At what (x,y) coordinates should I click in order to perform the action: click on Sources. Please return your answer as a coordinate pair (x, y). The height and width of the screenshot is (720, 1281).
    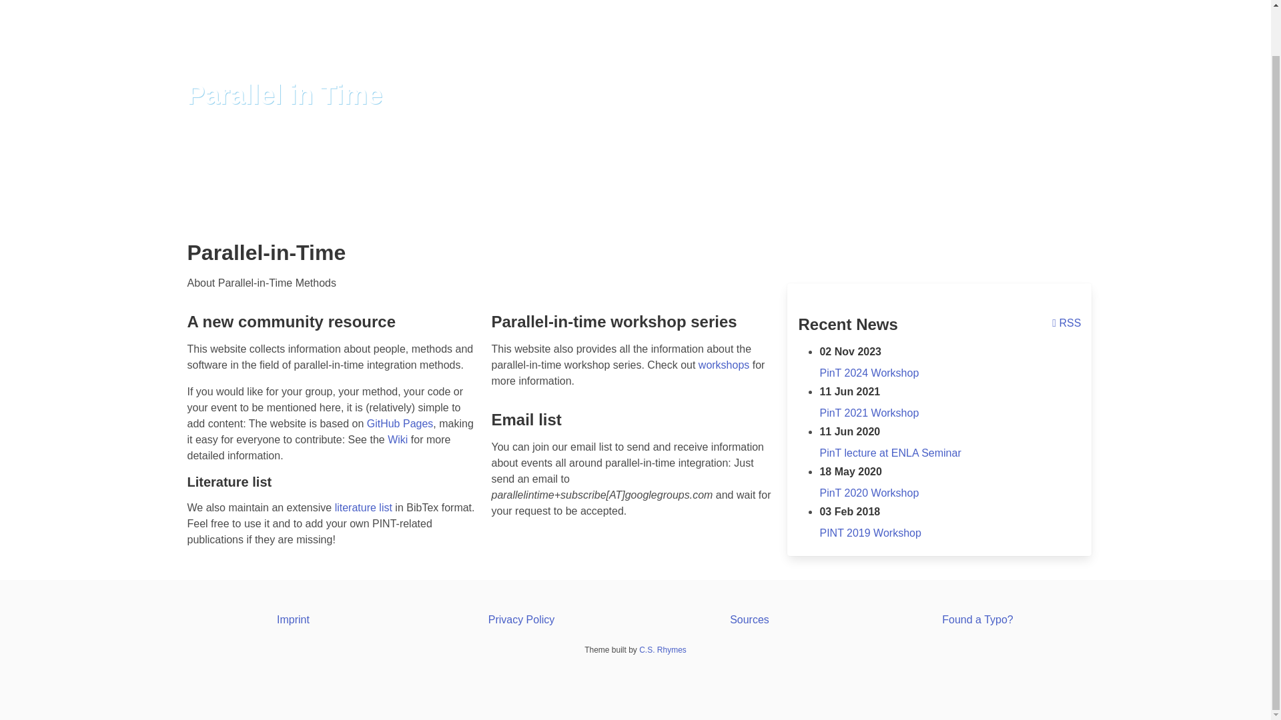
    Looking at the image, I should click on (750, 620).